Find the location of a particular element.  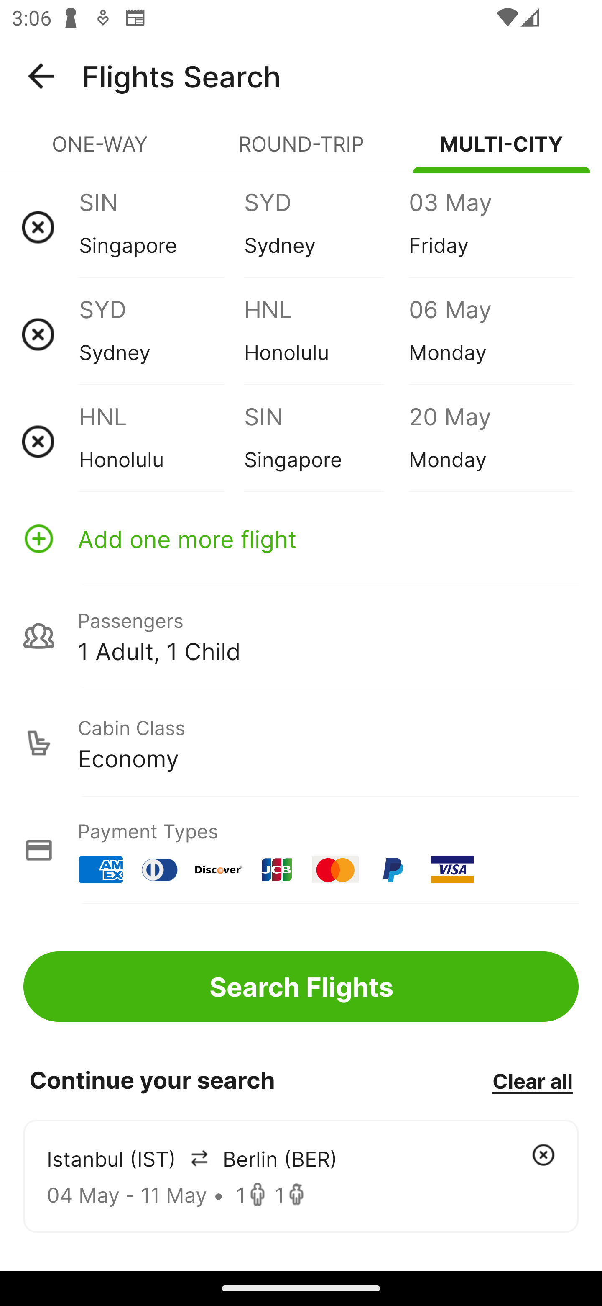

03 May Friday is located at coordinates (491, 227).